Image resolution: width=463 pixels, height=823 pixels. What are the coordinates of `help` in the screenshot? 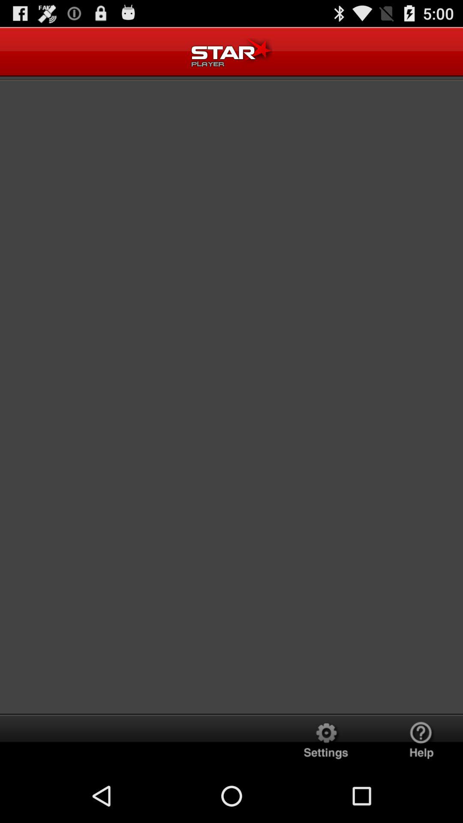 It's located at (421, 742).